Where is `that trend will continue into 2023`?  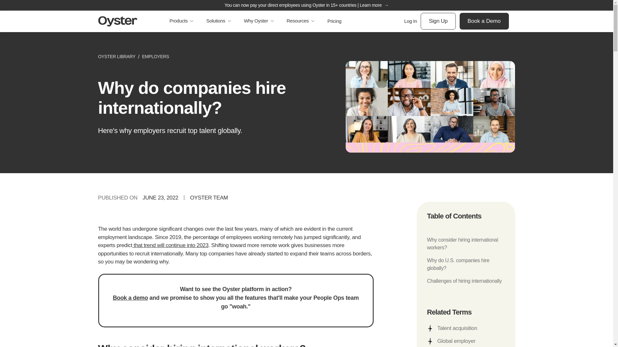
that trend will continue into 2023 is located at coordinates (170, 245).